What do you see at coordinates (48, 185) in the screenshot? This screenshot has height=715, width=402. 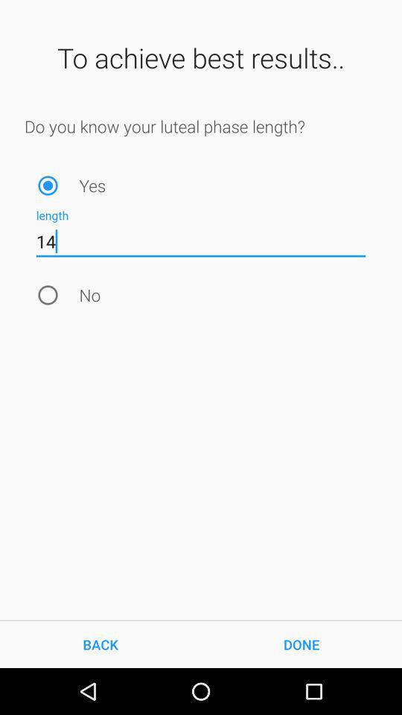 I see `select yes` at bounding box center [48, 185].